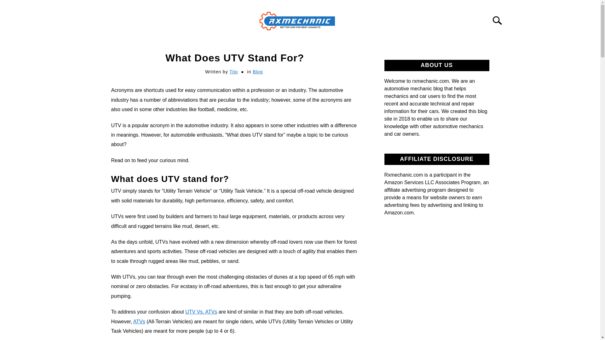  I want to click on UTV Vs. ATVs, so click(201, 312).